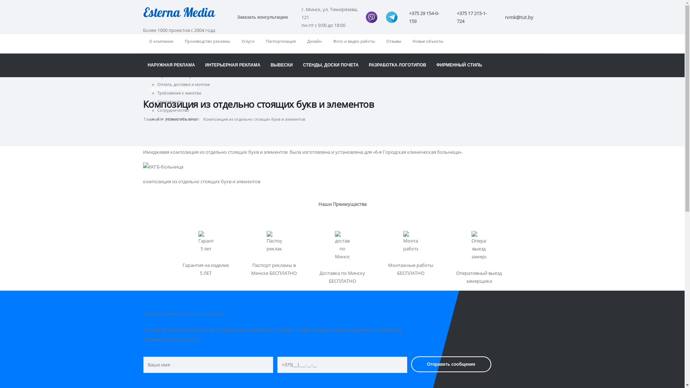 The image size is (690, 388). What do you see at coordinates (528, 71) in the screenshot?
I see `Vk` at bounding box center [528, 71].